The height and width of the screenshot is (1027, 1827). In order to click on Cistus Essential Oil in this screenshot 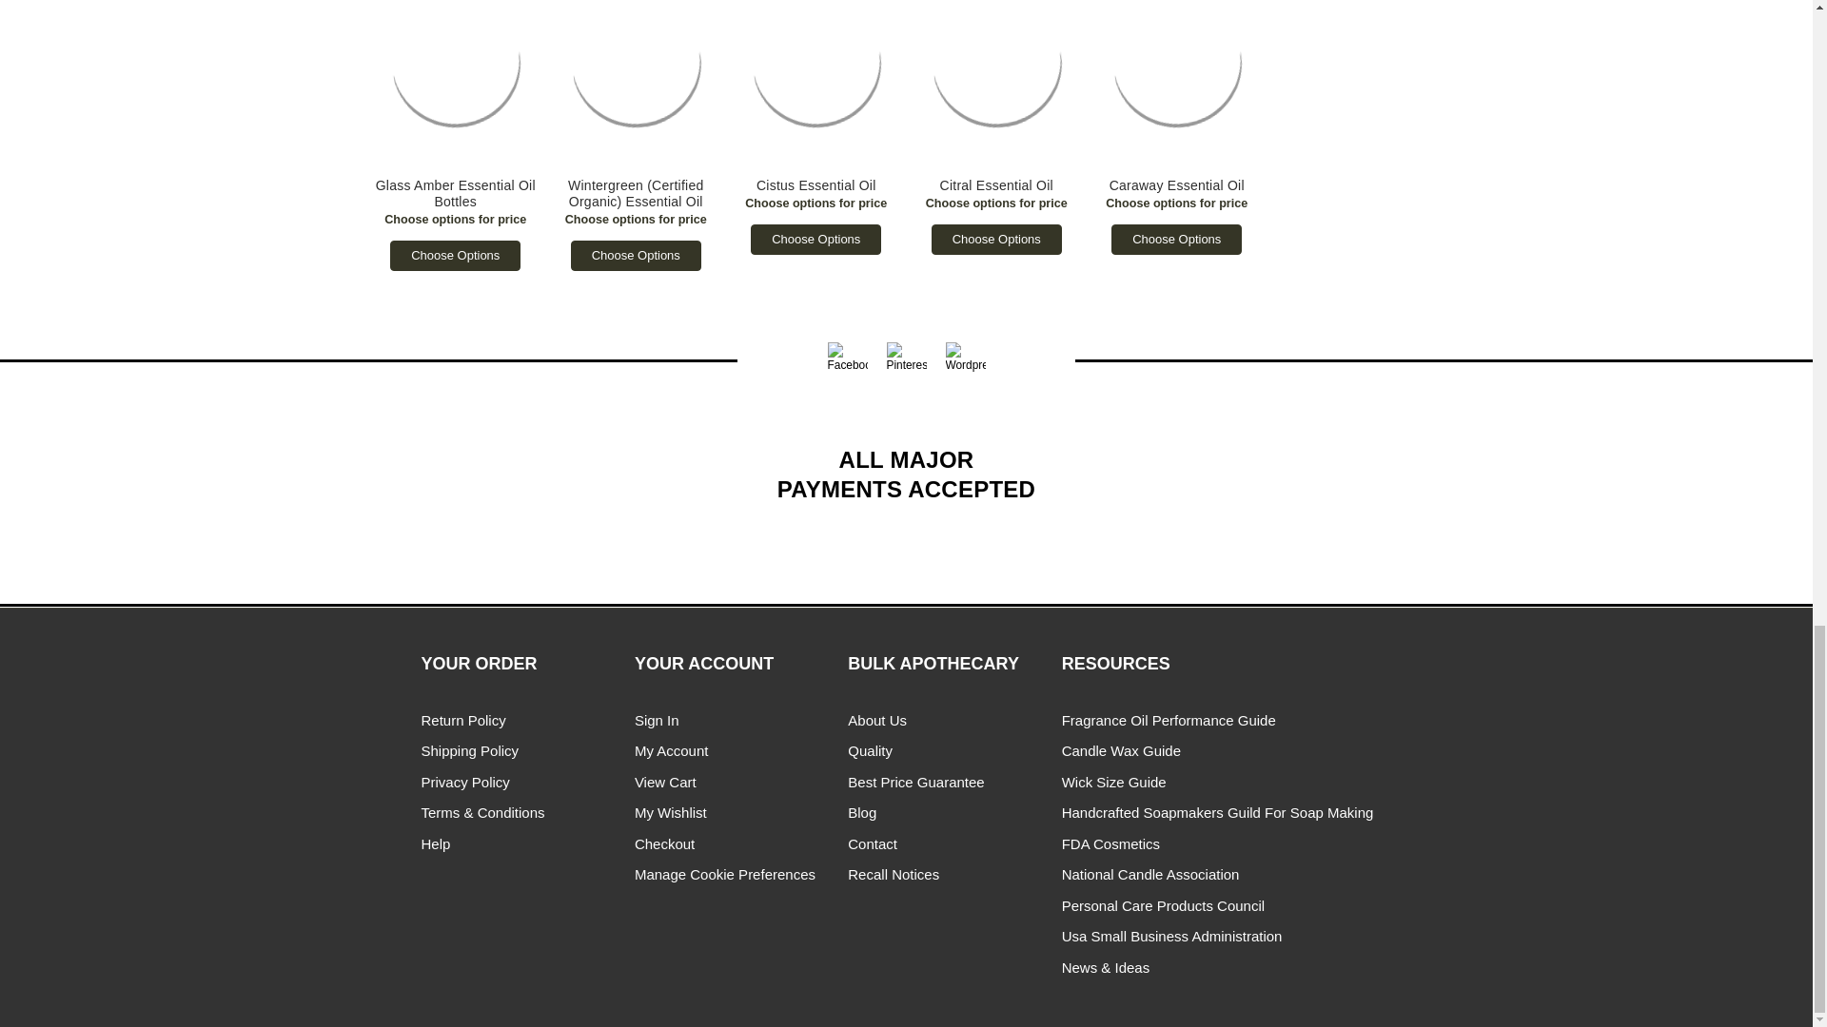, I will do `click(816, 84)`.